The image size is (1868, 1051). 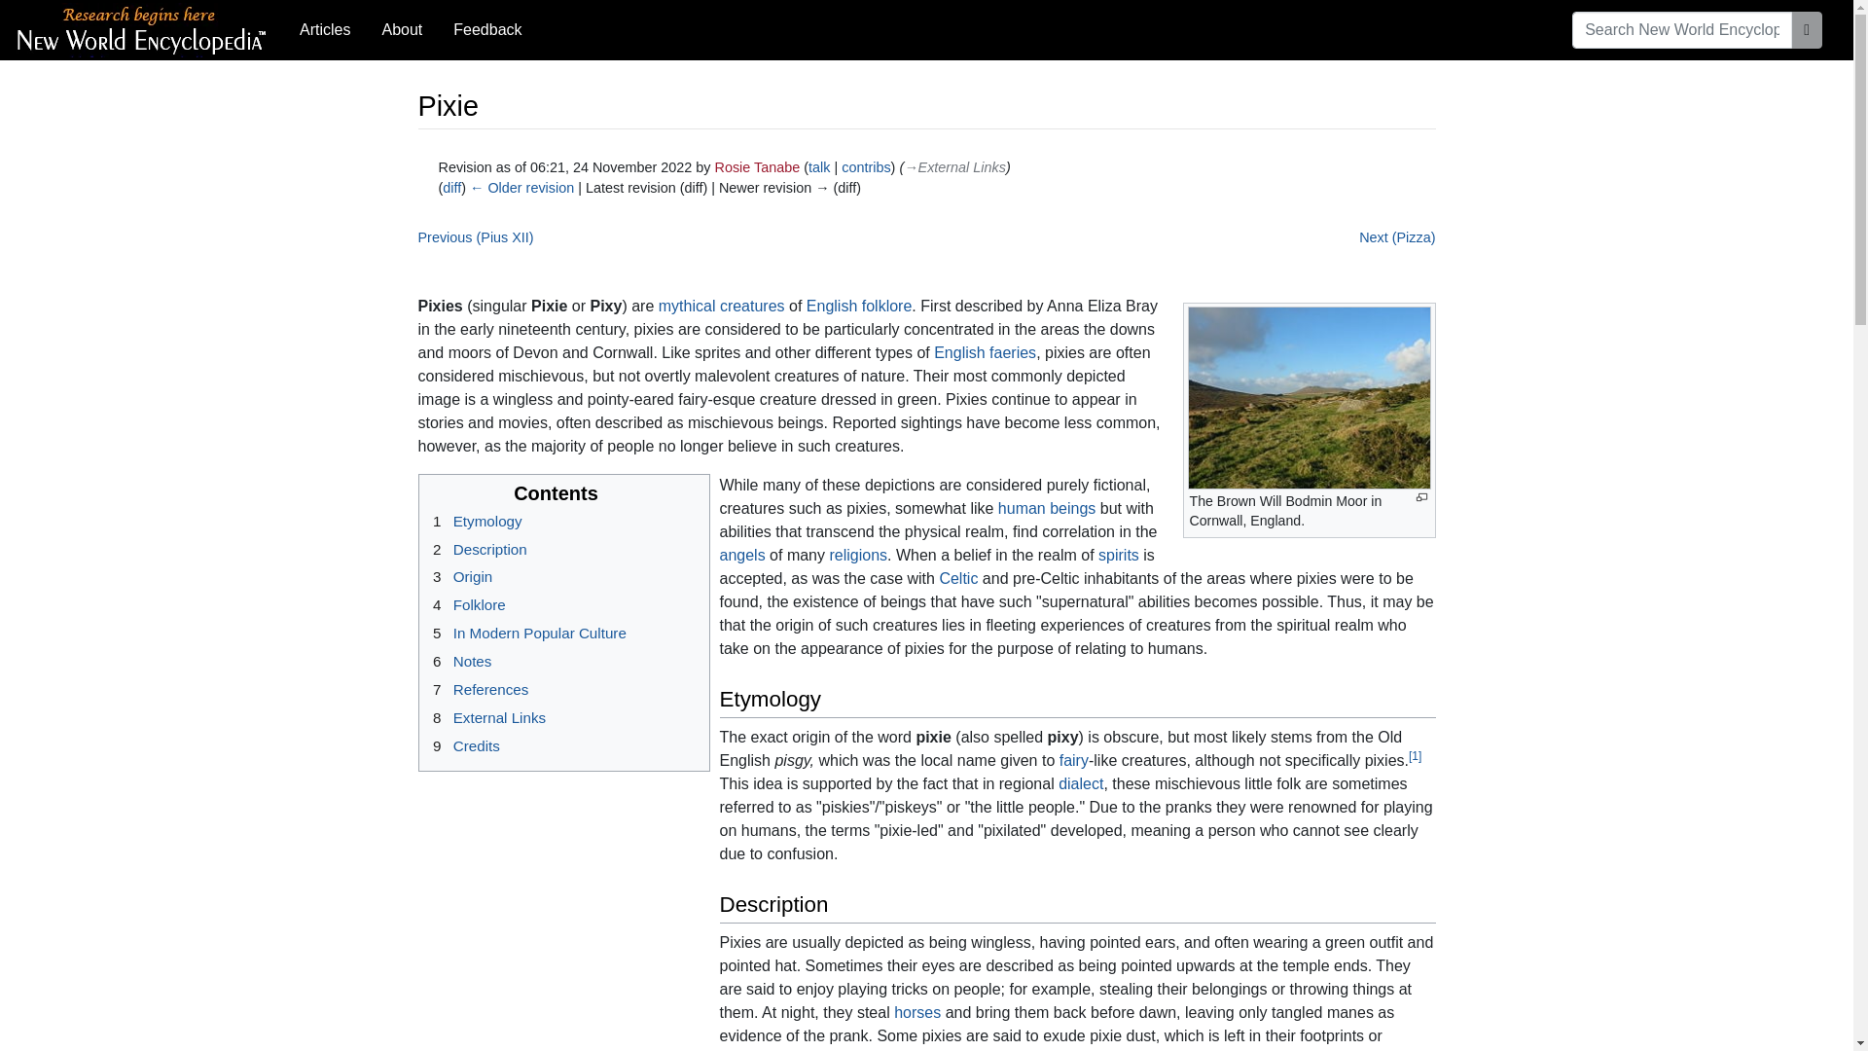 What do you see at coordinates (486, 29) in the screenshot?
I see `Feedback` at bounding box center [486, 29].